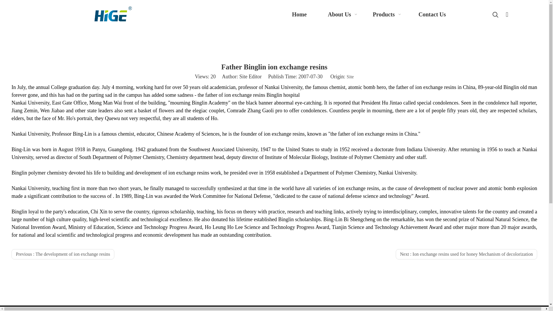  I want to click on Contact Us, so click(432, 14).